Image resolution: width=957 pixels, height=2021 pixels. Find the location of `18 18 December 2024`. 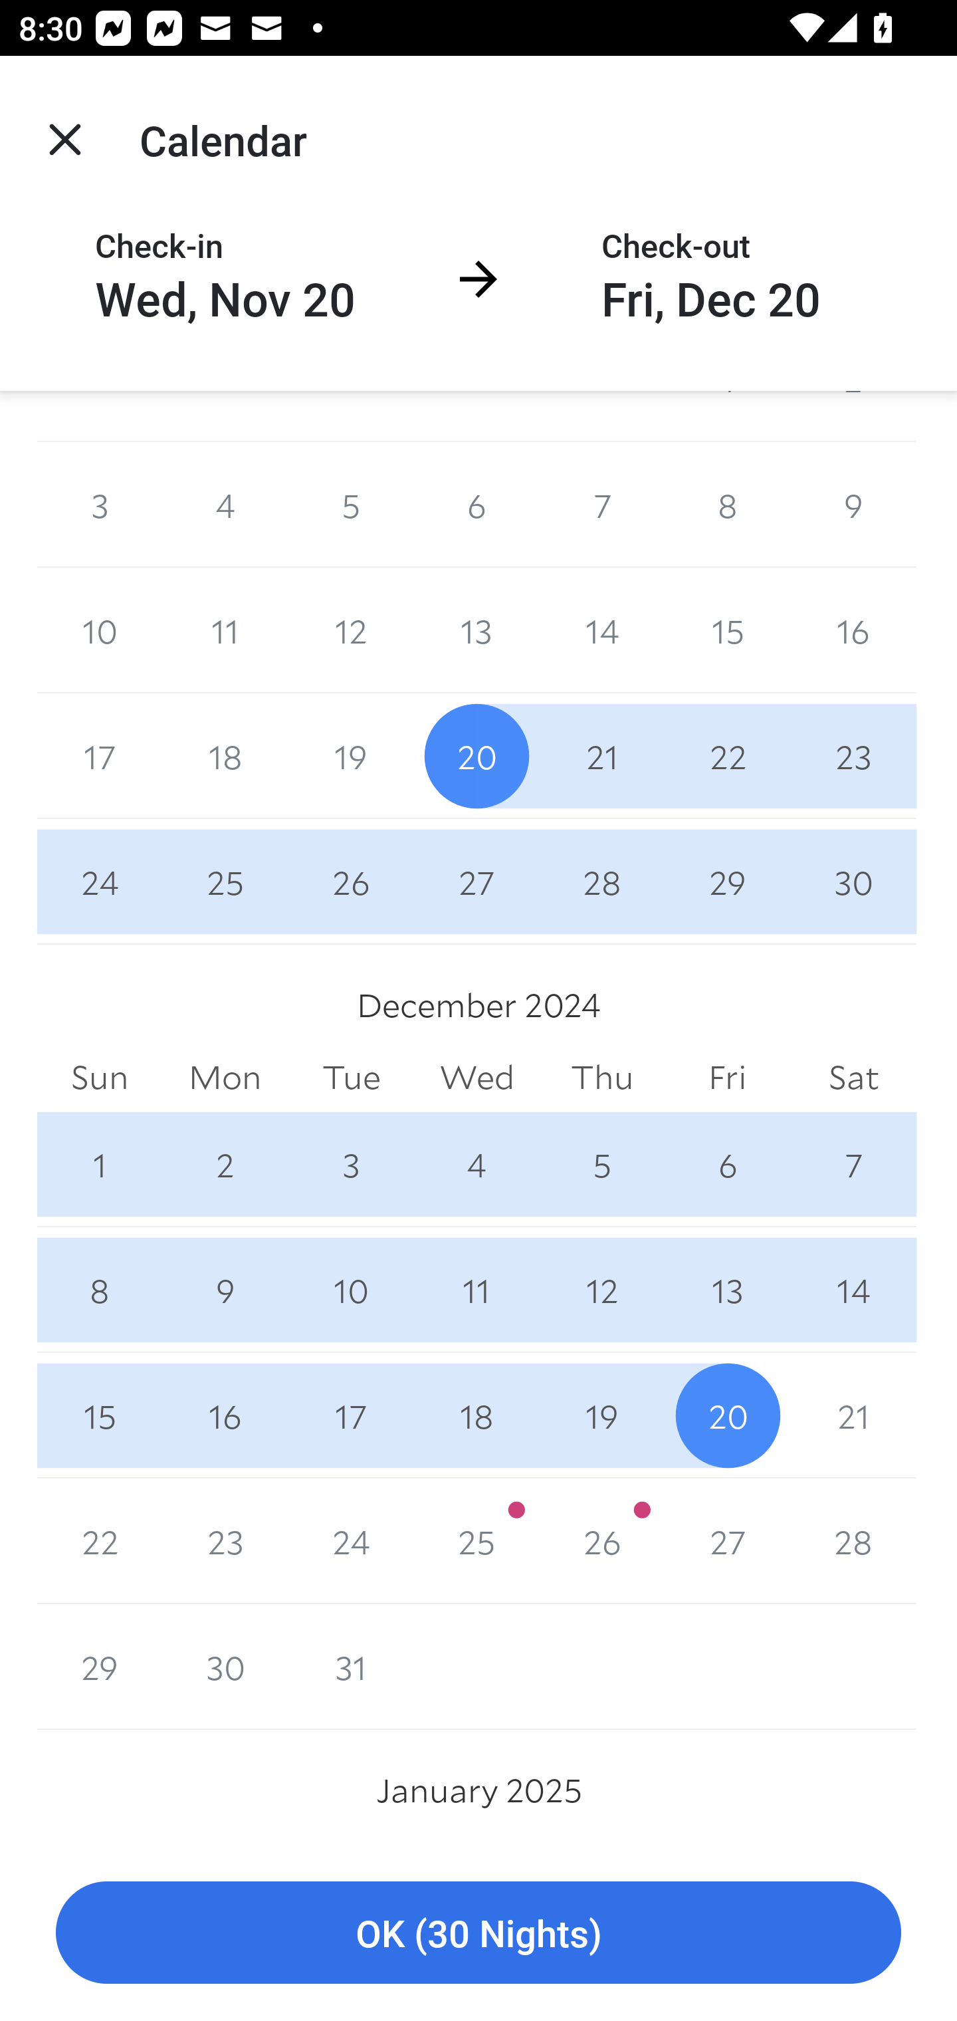

18 18 December 2024 is located at coordinates (477, 1415).